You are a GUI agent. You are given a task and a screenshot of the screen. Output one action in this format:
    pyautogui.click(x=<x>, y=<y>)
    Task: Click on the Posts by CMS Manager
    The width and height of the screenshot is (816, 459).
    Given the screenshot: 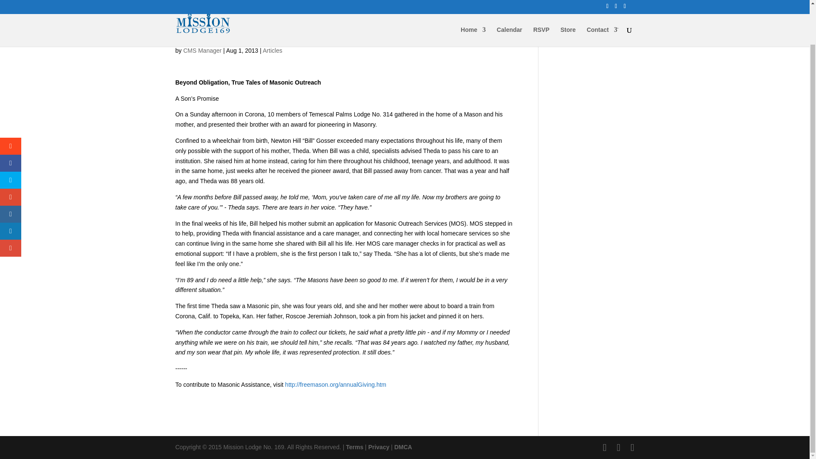 What is the action you would take?
    pyautogui.click(x=202, y=51)
    